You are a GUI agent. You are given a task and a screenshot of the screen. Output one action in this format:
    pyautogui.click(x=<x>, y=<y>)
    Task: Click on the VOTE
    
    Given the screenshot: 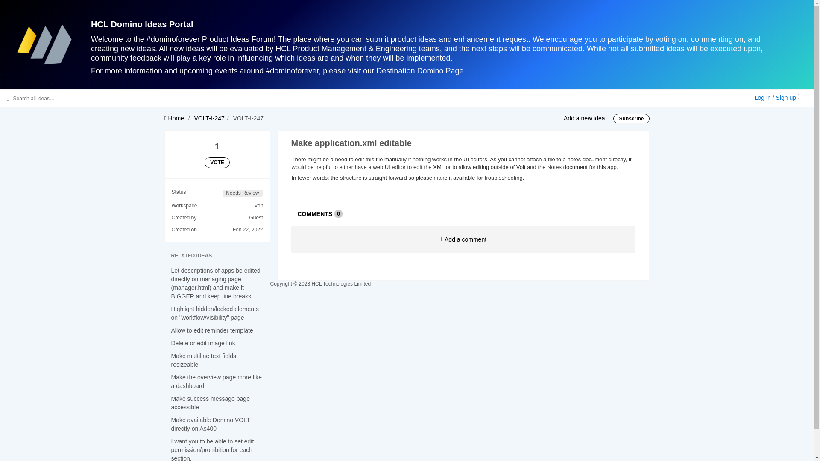 What is the action you would take?
    pyautogui.click(x=217, y=163)
    